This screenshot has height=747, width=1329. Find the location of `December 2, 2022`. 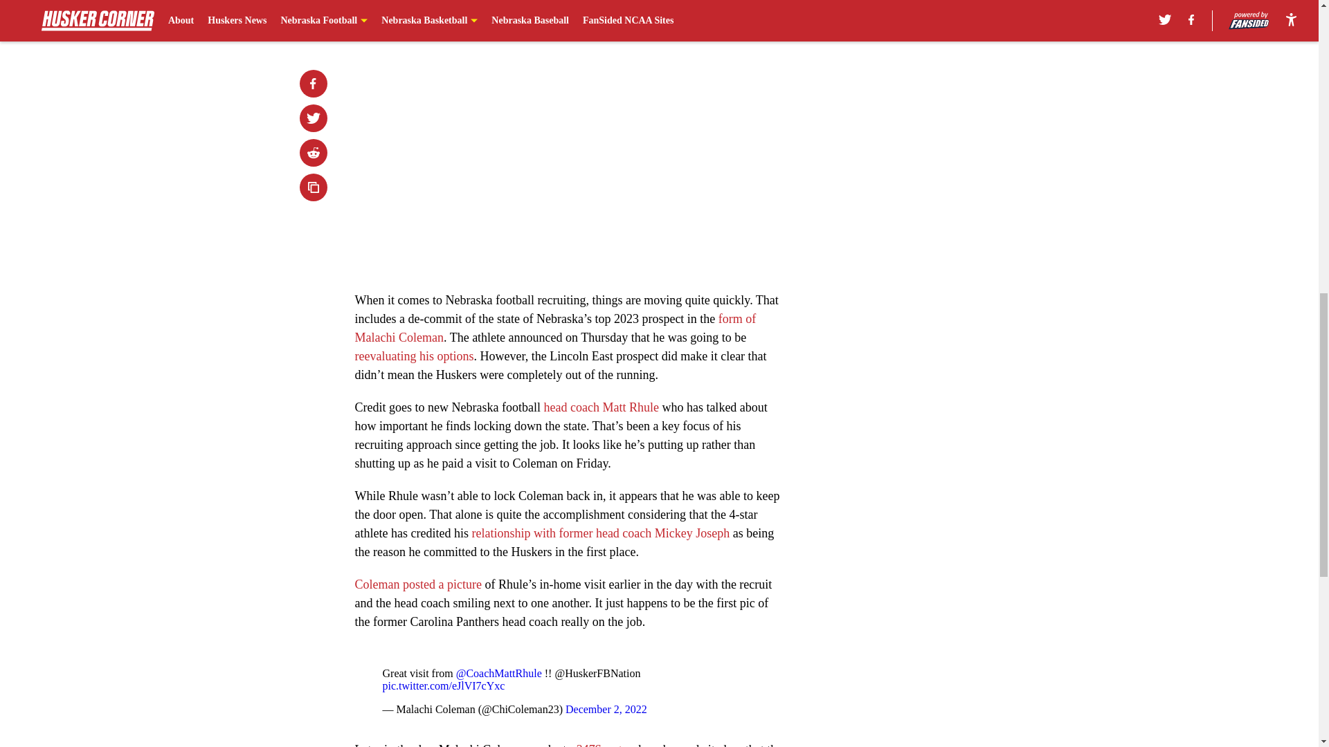

December 2, 2022 is located at coordinates (606, 709).